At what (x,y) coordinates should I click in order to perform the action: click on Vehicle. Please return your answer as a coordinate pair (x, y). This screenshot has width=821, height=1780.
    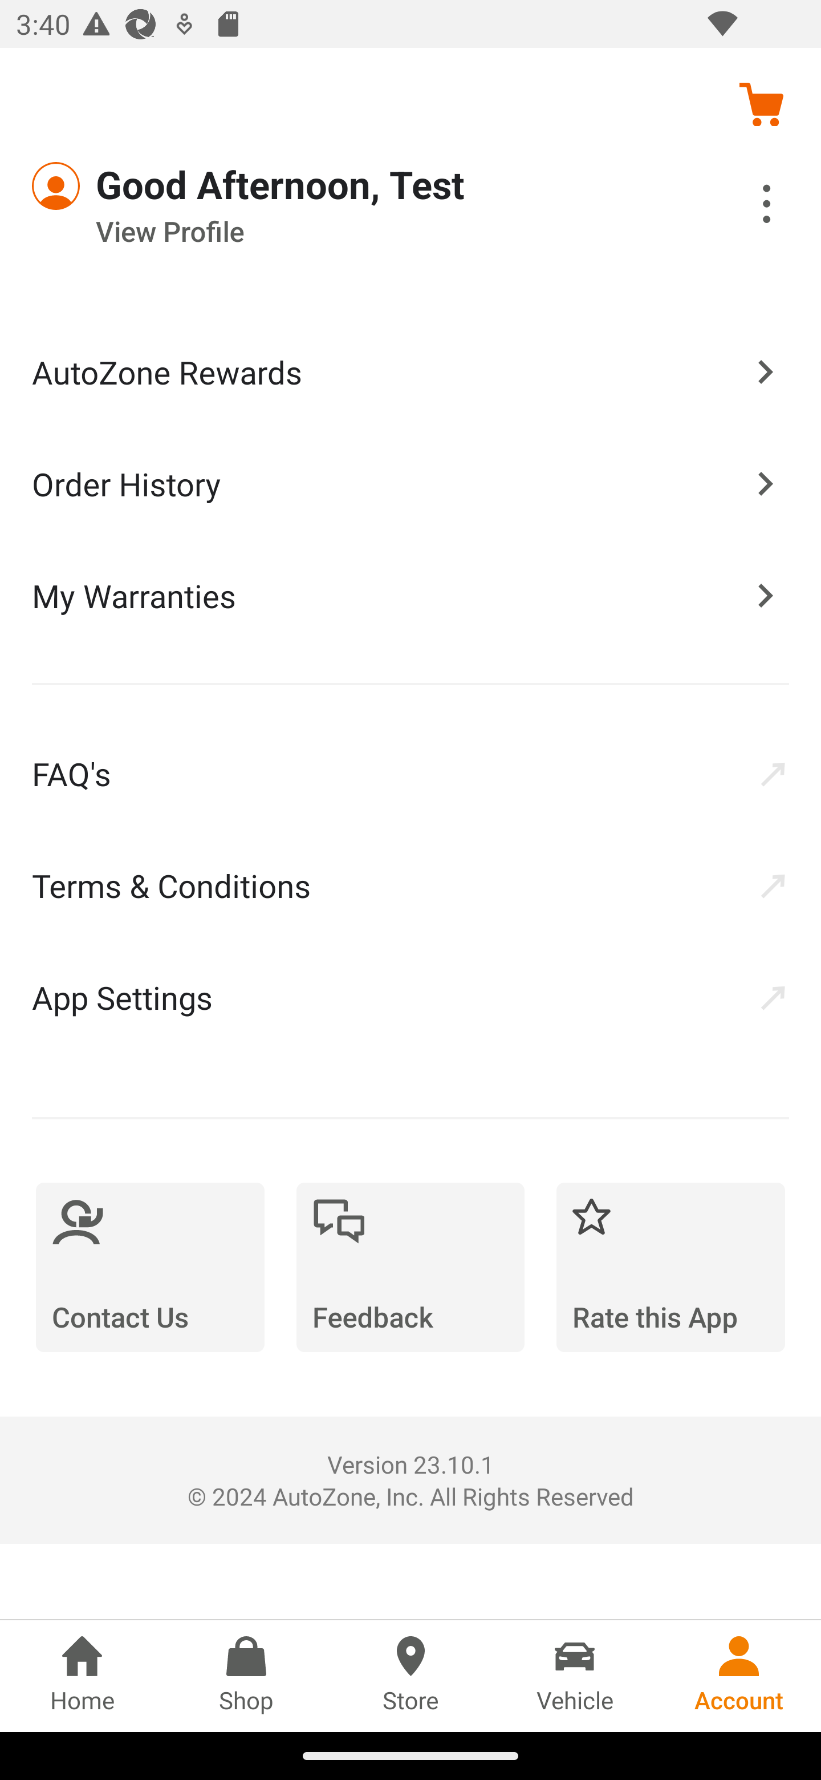
    Looking at the image, I should click on (575, 1676).